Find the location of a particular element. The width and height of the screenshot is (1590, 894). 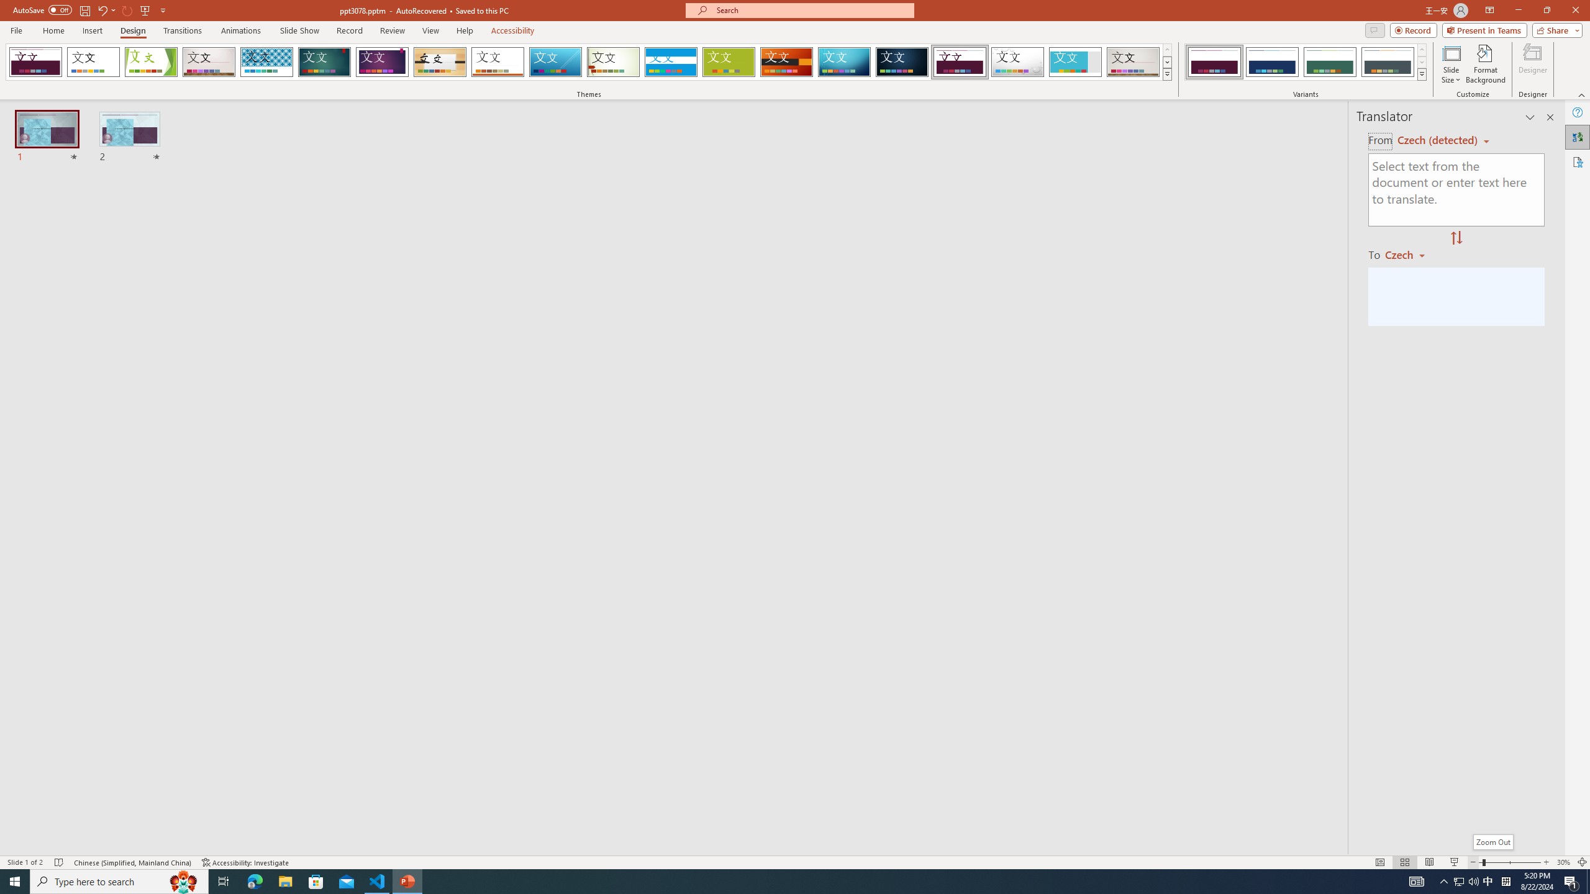

Integral is located at coordinates (267, 62).